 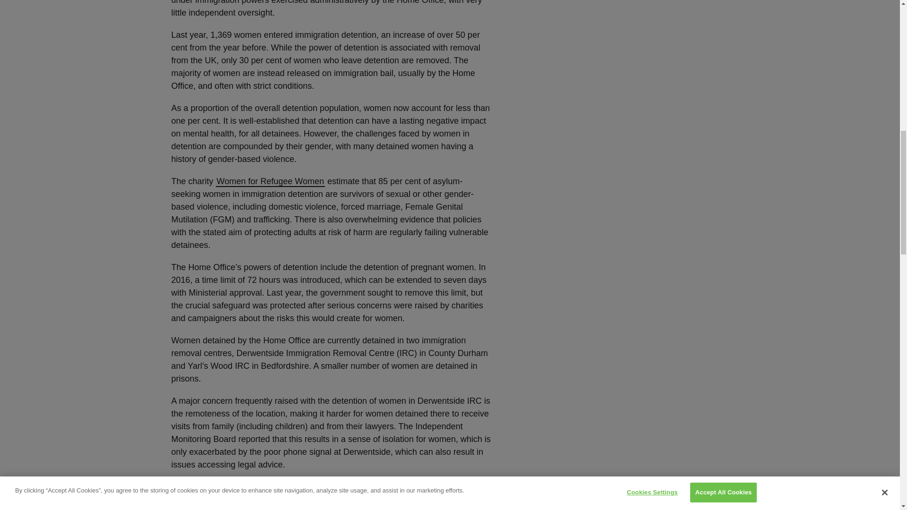 What do you see at coordinates (309, 487) in the screenshot?
I see `Derwentside report` at bounding box center [309, 487].